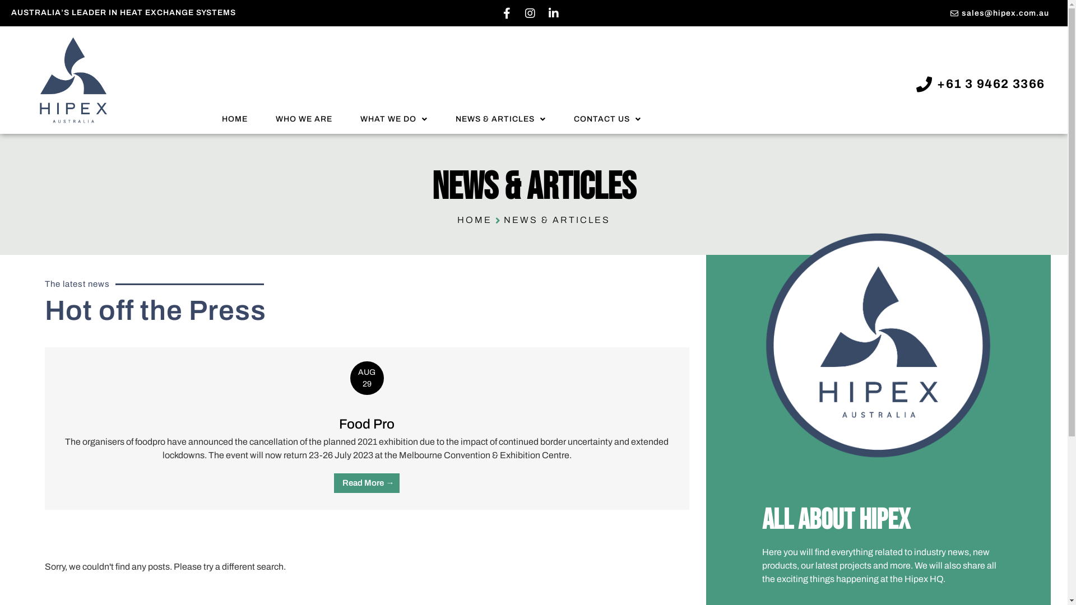 This screenshot has height=605, width=1076. What do you see at coordinates (304, 119) in the screenshot?
I see `WHO WE ARE` at bounding box center [304, 119].